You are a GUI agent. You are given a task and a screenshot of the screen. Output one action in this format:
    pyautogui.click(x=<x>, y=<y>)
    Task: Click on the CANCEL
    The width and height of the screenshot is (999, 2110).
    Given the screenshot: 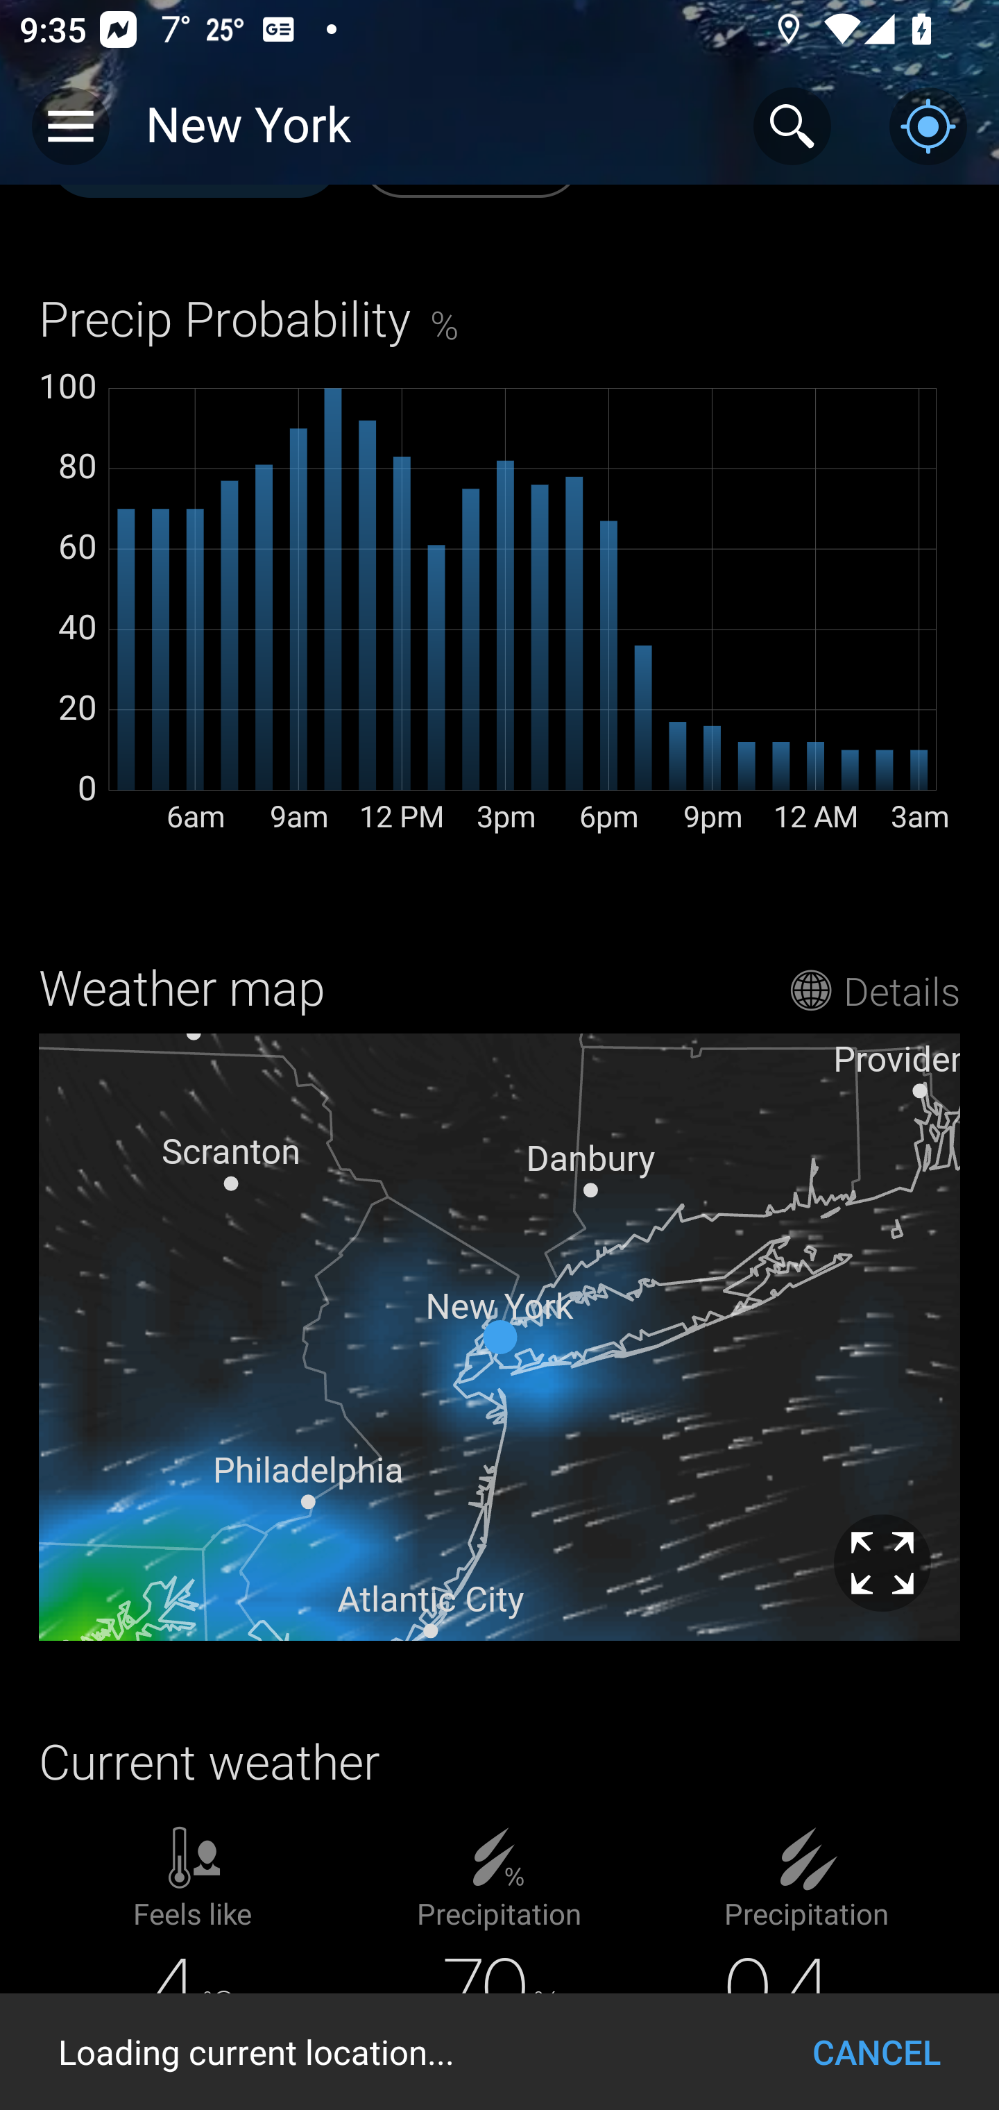 What is the action you would take?
    pyautogui.click(x=876, y=2052)
    